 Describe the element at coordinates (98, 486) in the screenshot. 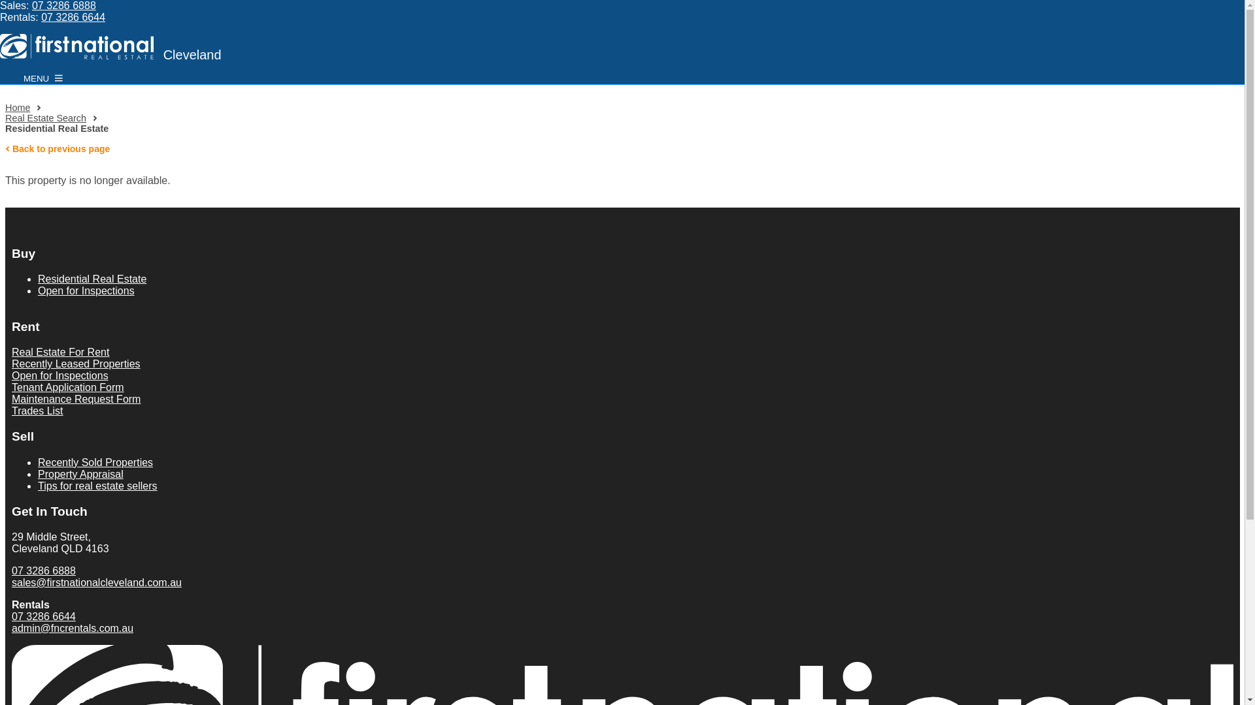

I see `Tips for real estate sellers` at that location.